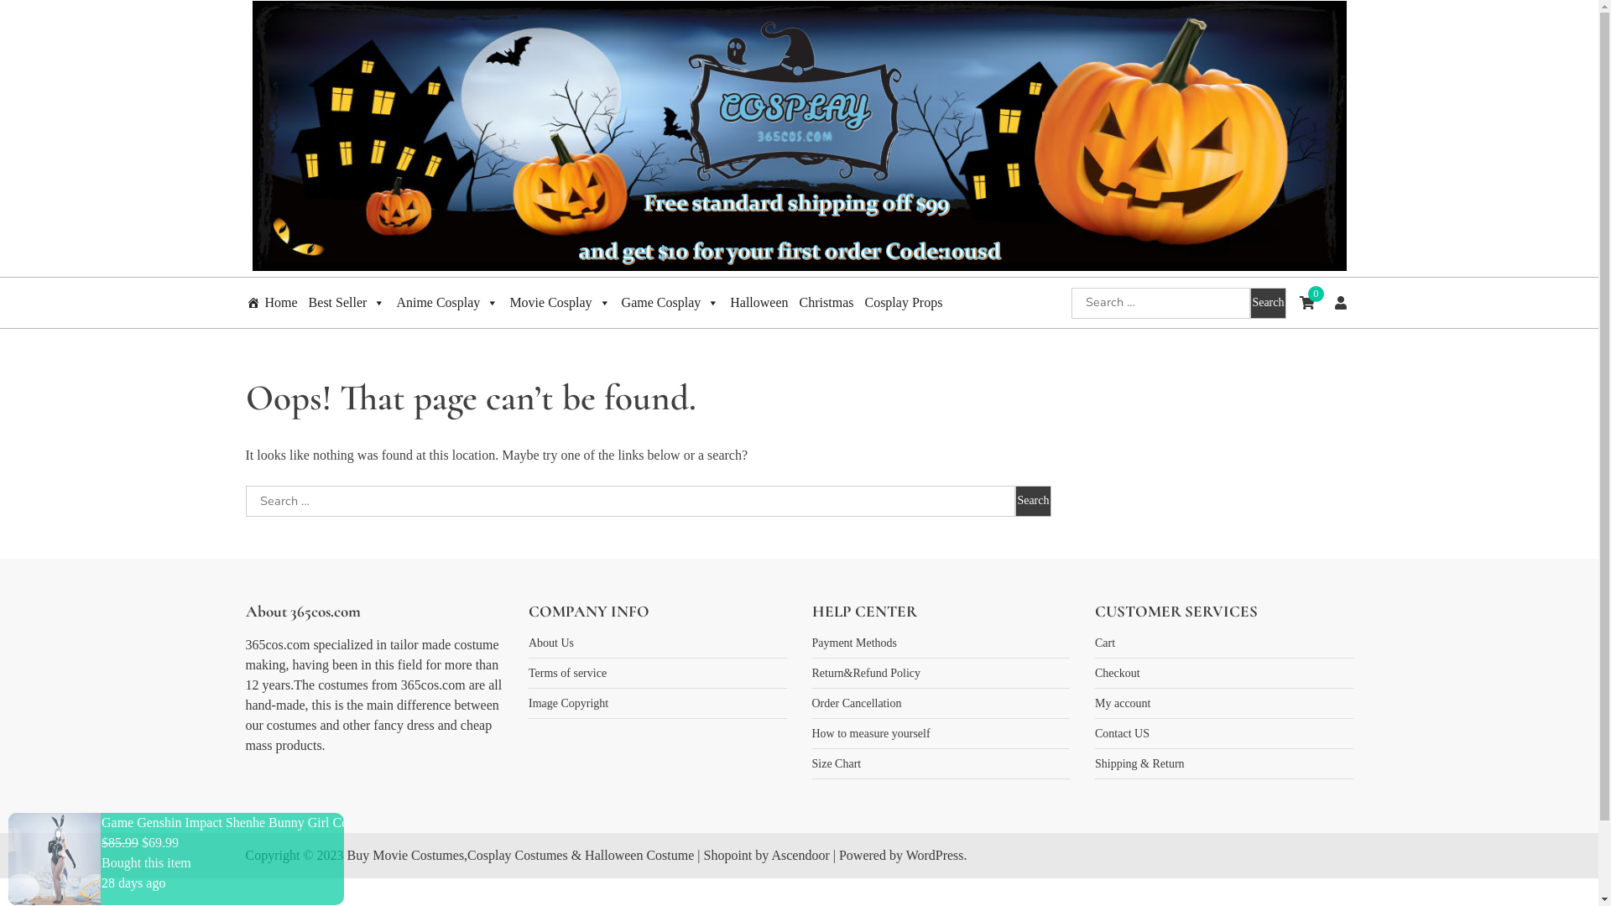  I want to click on Payment Methods, so click(855, 643).